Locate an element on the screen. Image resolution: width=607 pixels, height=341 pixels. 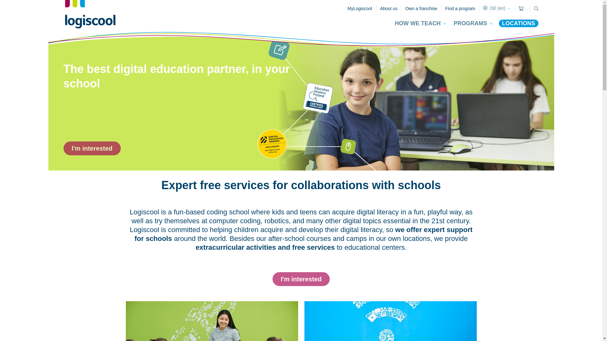
Find a program is located at coordinates (460, 9).